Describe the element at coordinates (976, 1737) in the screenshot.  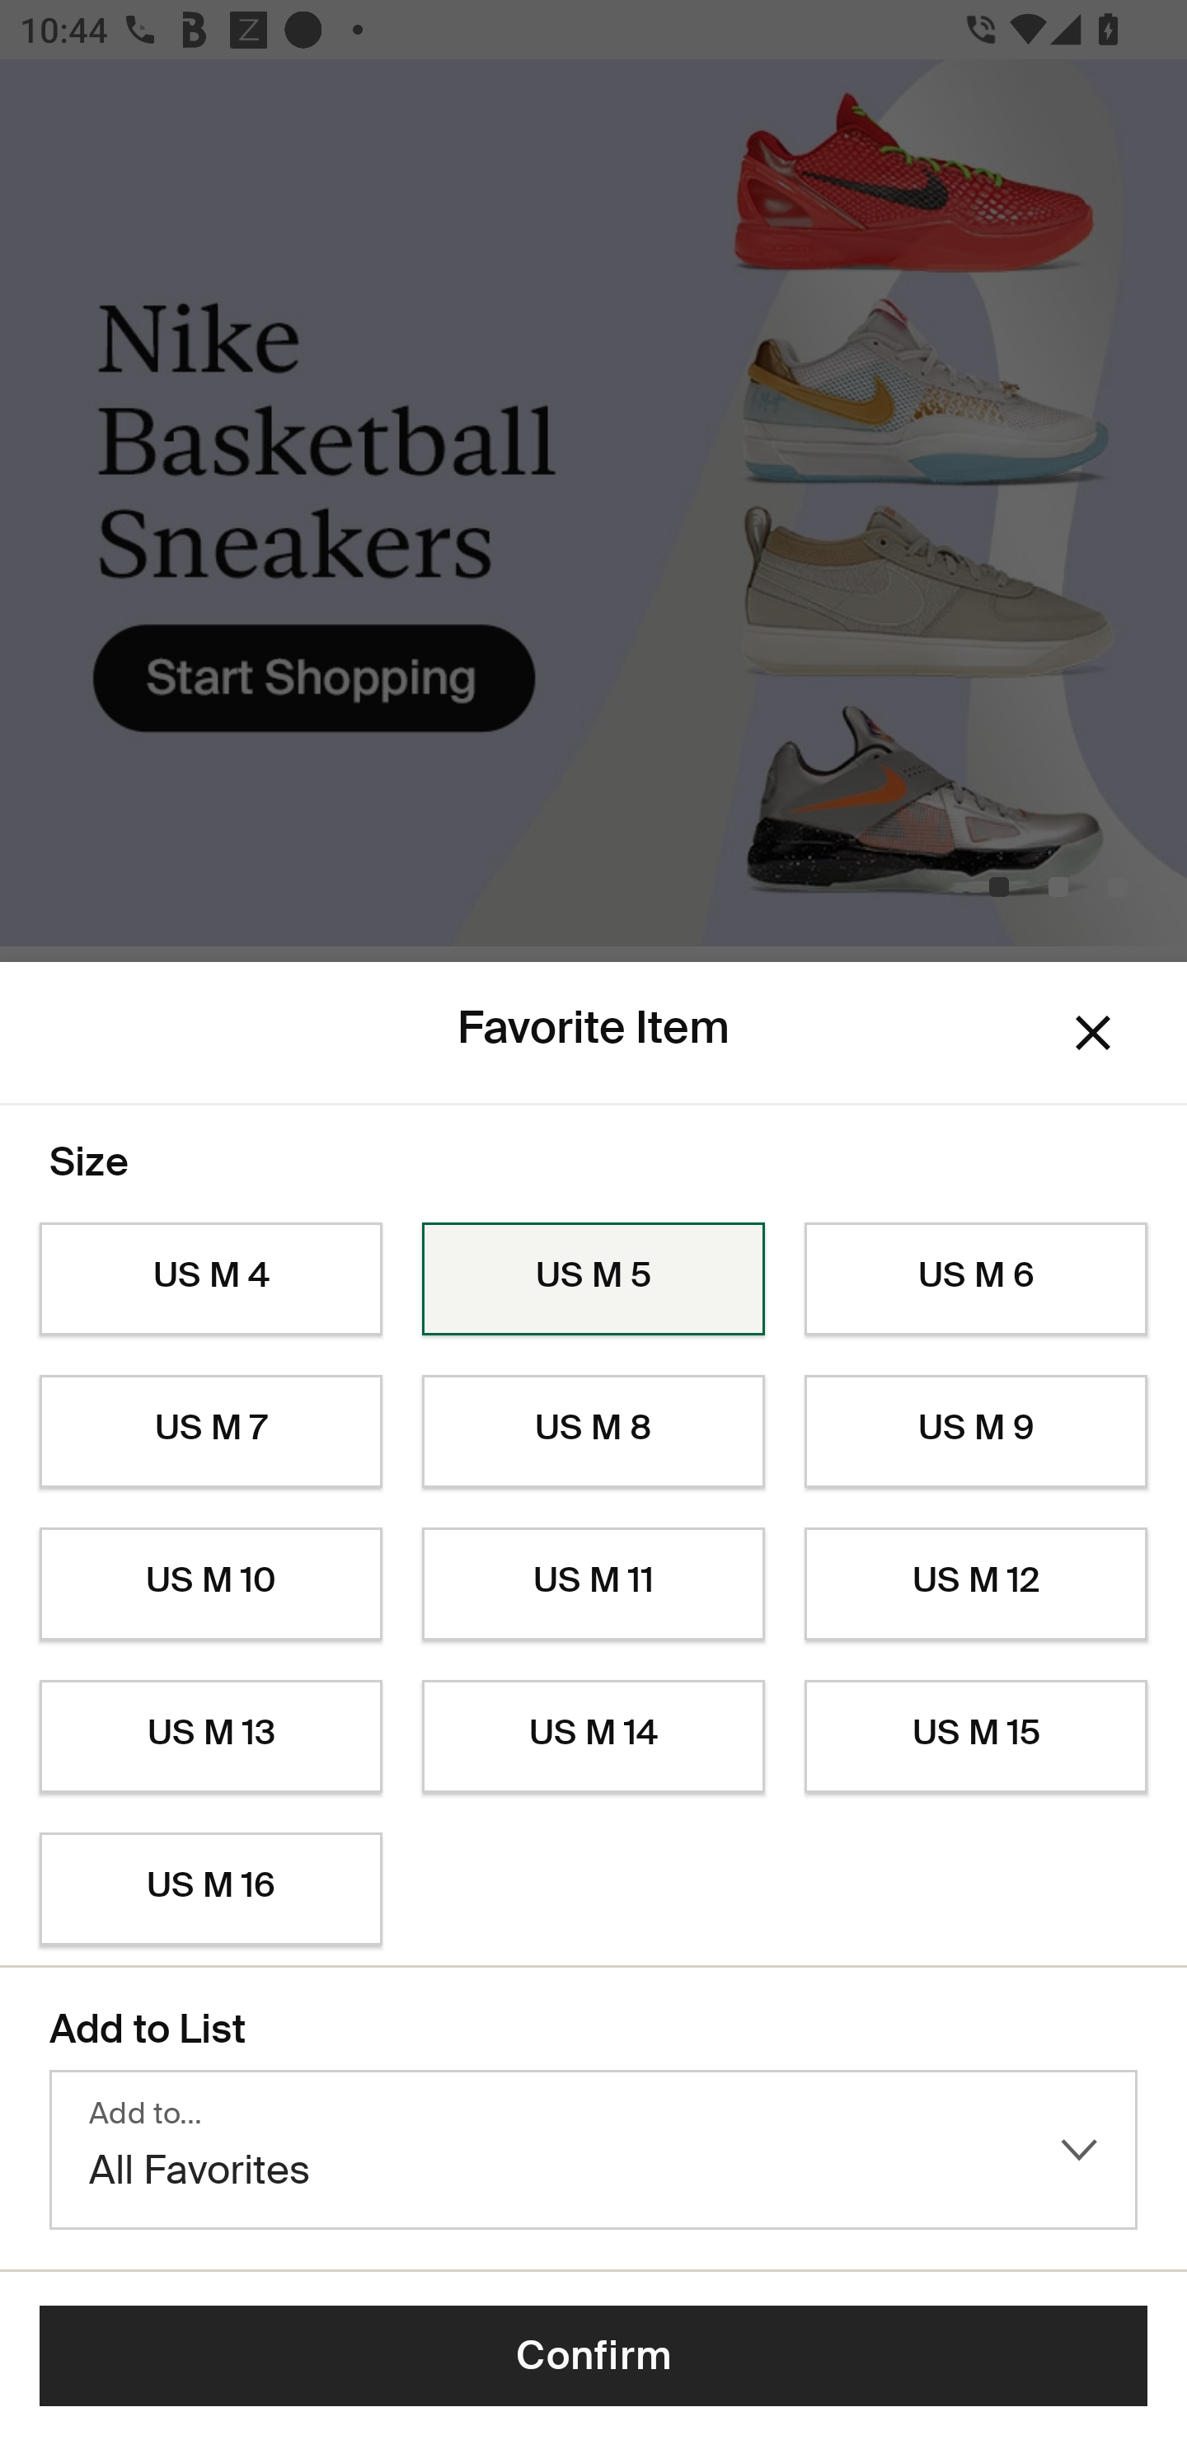
I see `US M 15` at that location.